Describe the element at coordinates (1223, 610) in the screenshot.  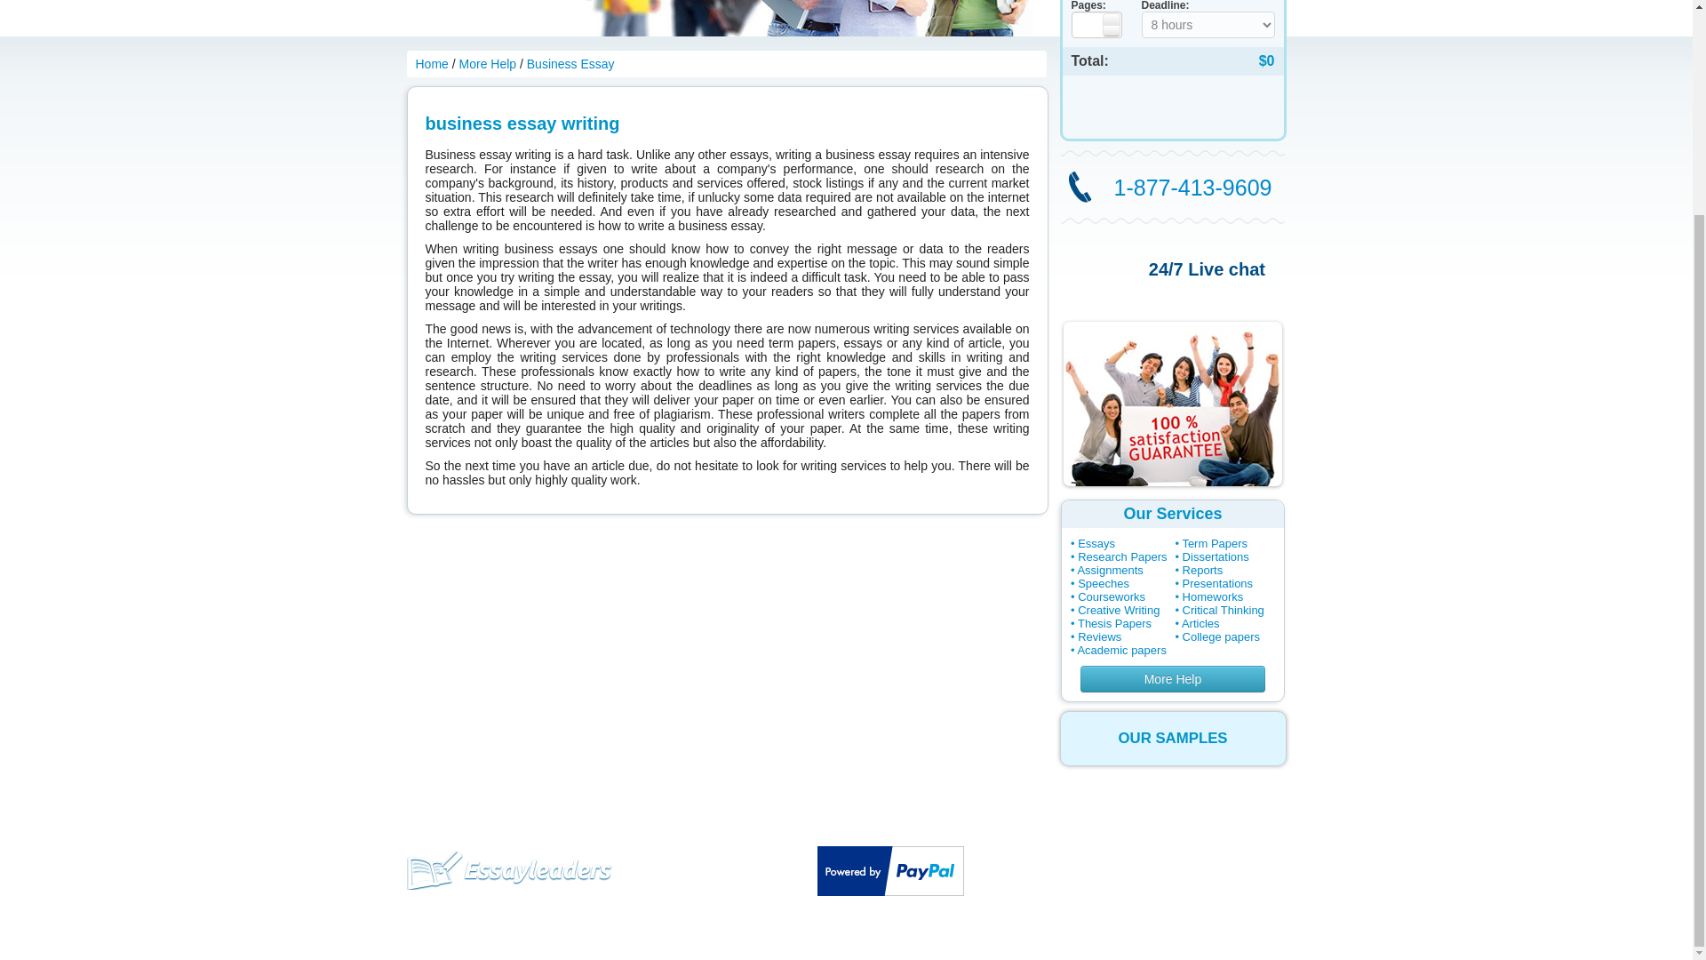
I see `Critical Thinking` at that location.